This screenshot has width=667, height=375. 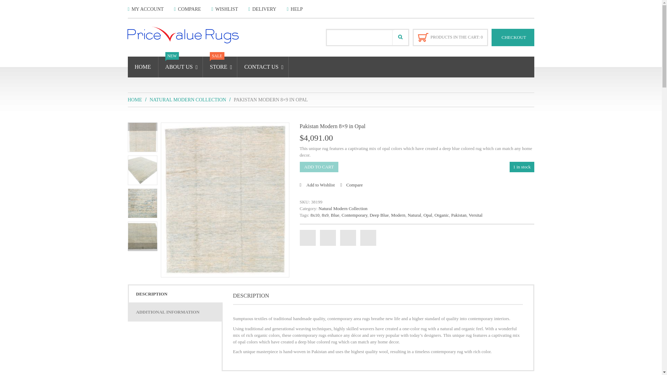 I want to click on DELIVERY, so click(x=262, y=9).